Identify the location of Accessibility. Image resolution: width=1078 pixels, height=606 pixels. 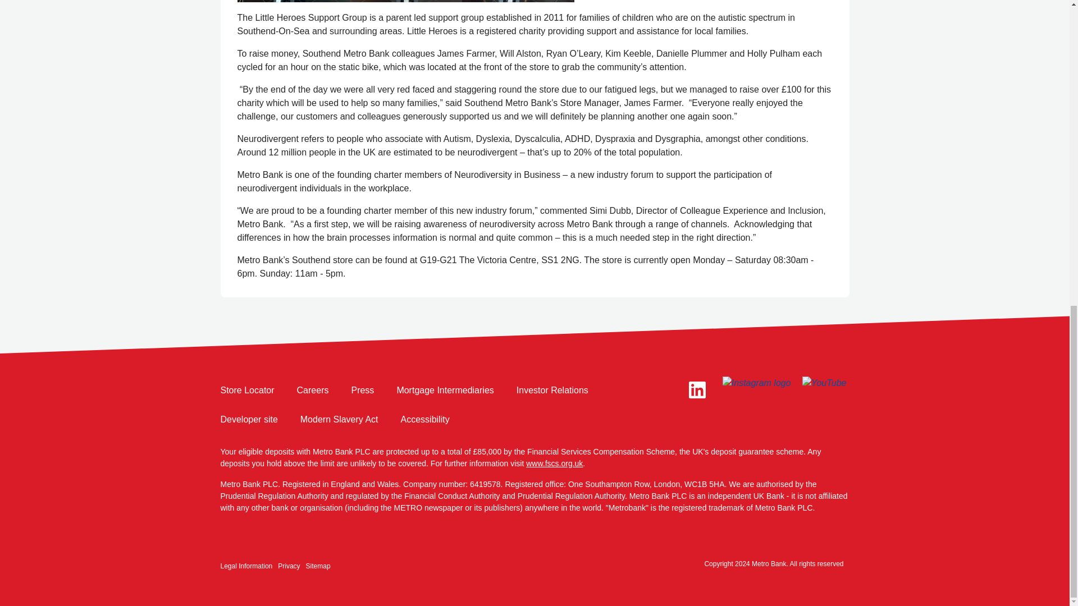
(425, 420).